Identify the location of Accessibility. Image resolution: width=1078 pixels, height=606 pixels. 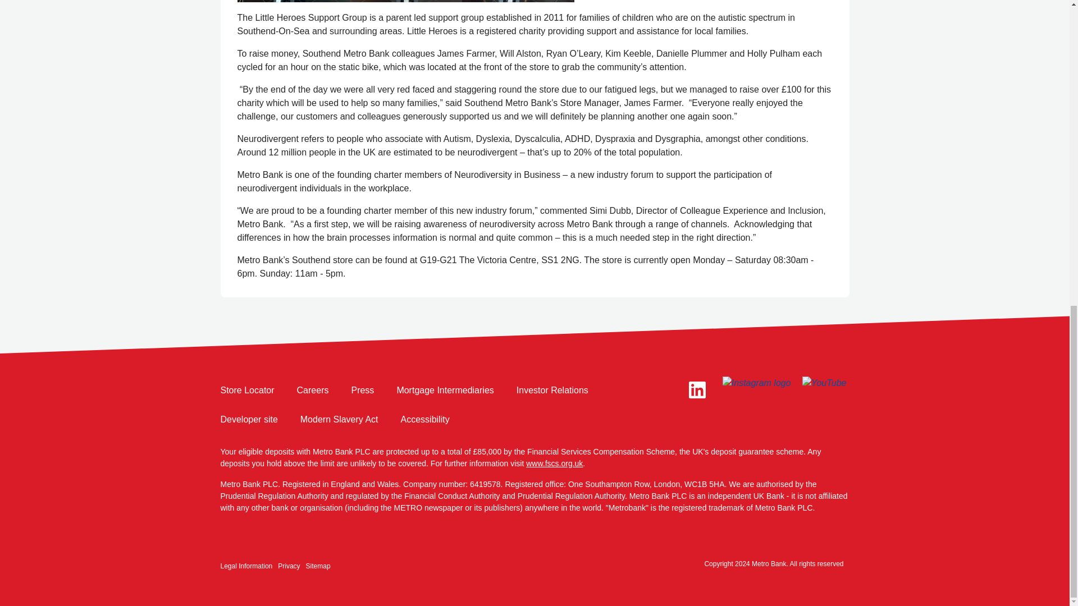
(425, 420).